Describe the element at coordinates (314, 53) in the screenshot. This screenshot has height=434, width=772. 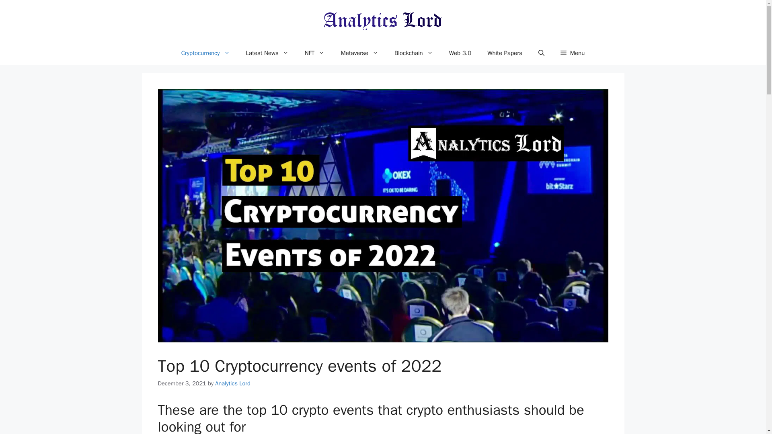
I see `NFT` at that location.